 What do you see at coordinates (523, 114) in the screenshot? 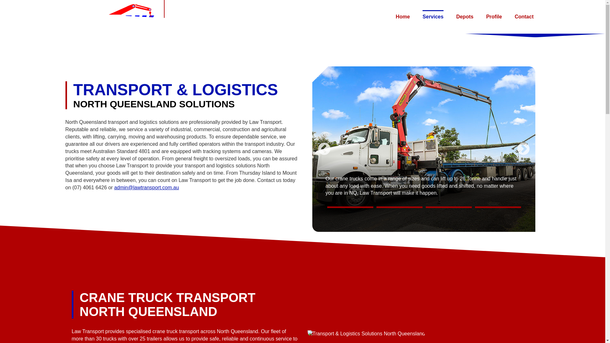
I see `Next` at bounding box center [523, 114].